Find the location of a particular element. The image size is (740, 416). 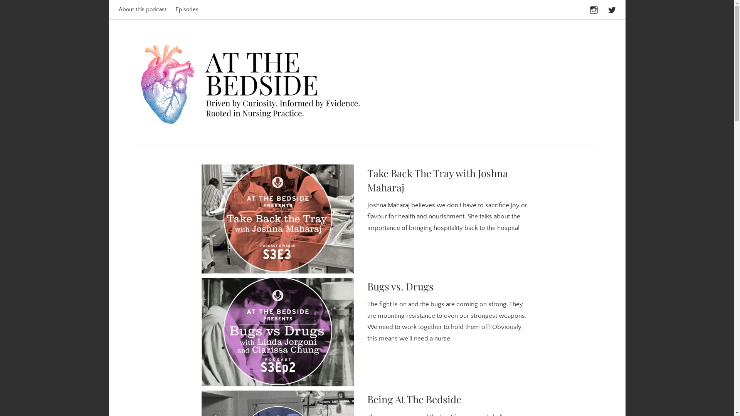

Bugs vs. Drugs is located at coordinates (400, 287).